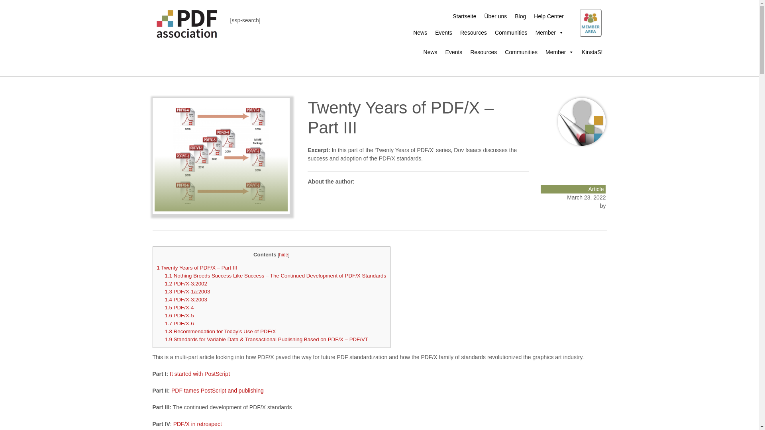  What do you see at coordinates (549, 16) in the screenshot?
I see `Help Center` at bounding box center [549, 16].